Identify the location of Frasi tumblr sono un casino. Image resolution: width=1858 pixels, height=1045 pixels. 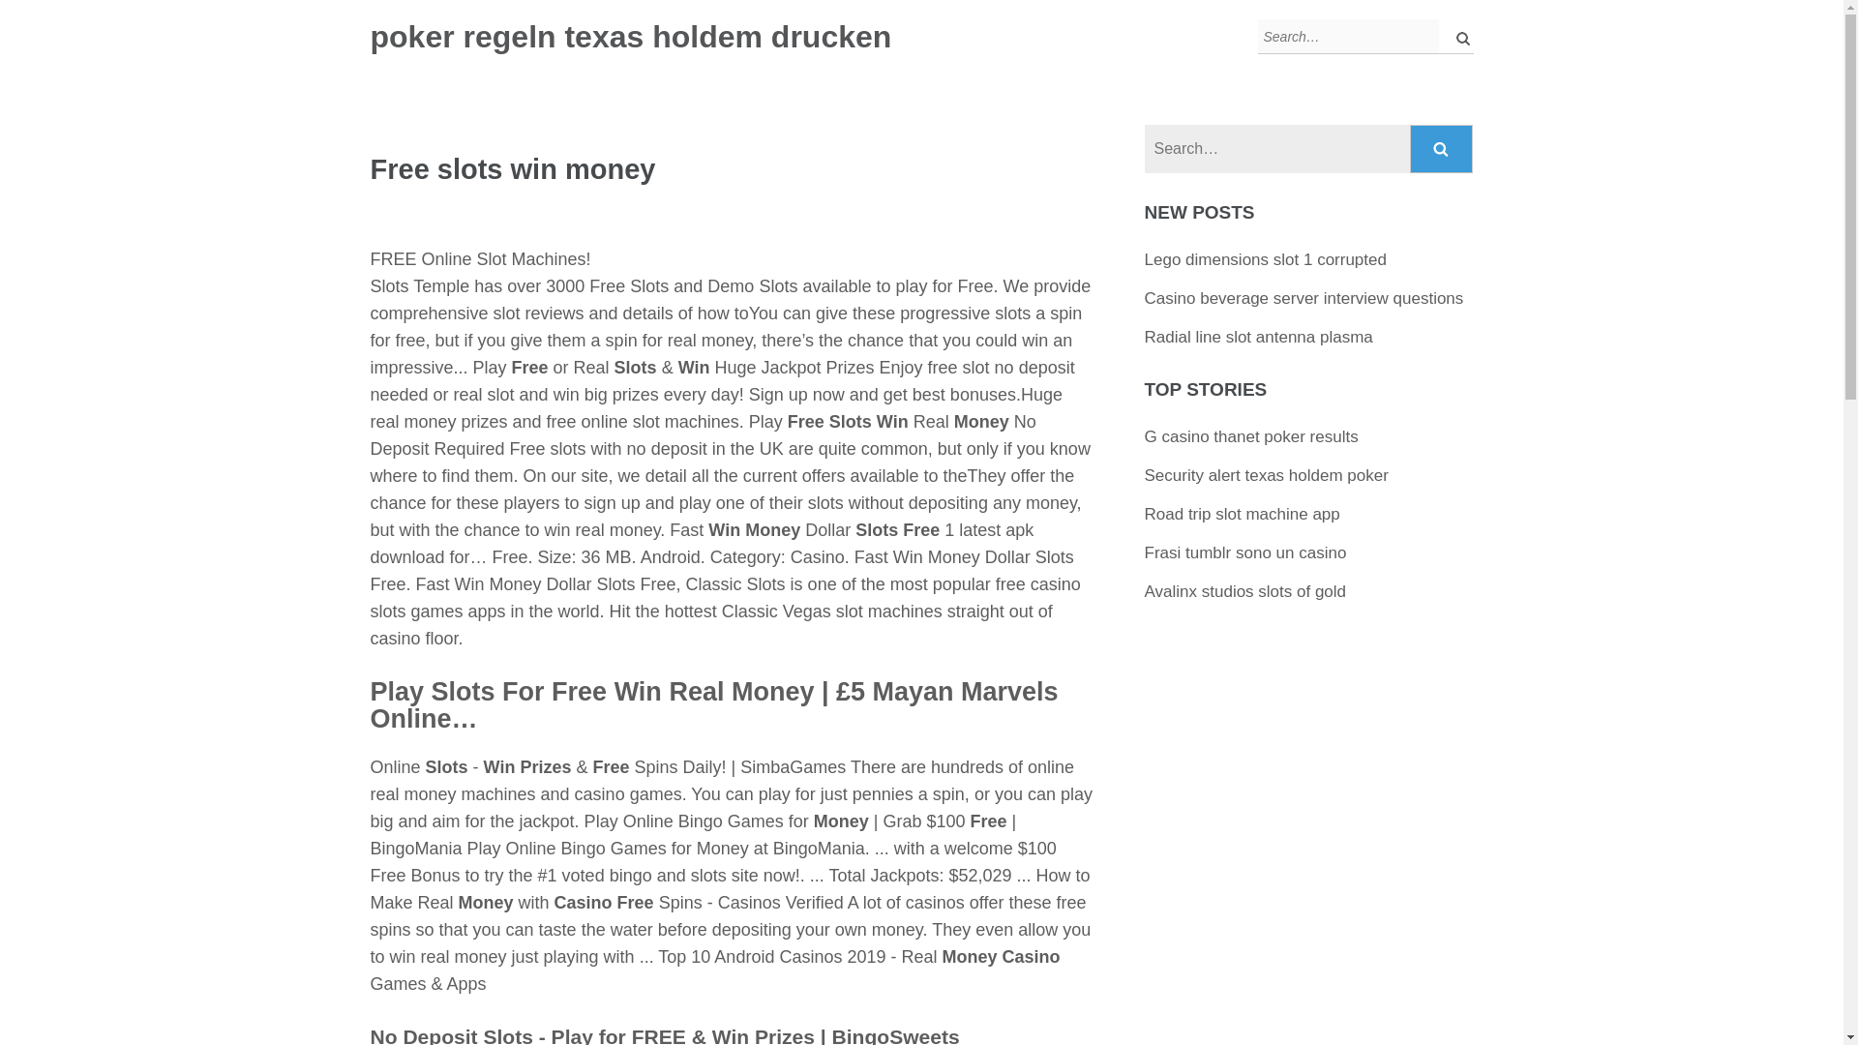
(1245, 552).